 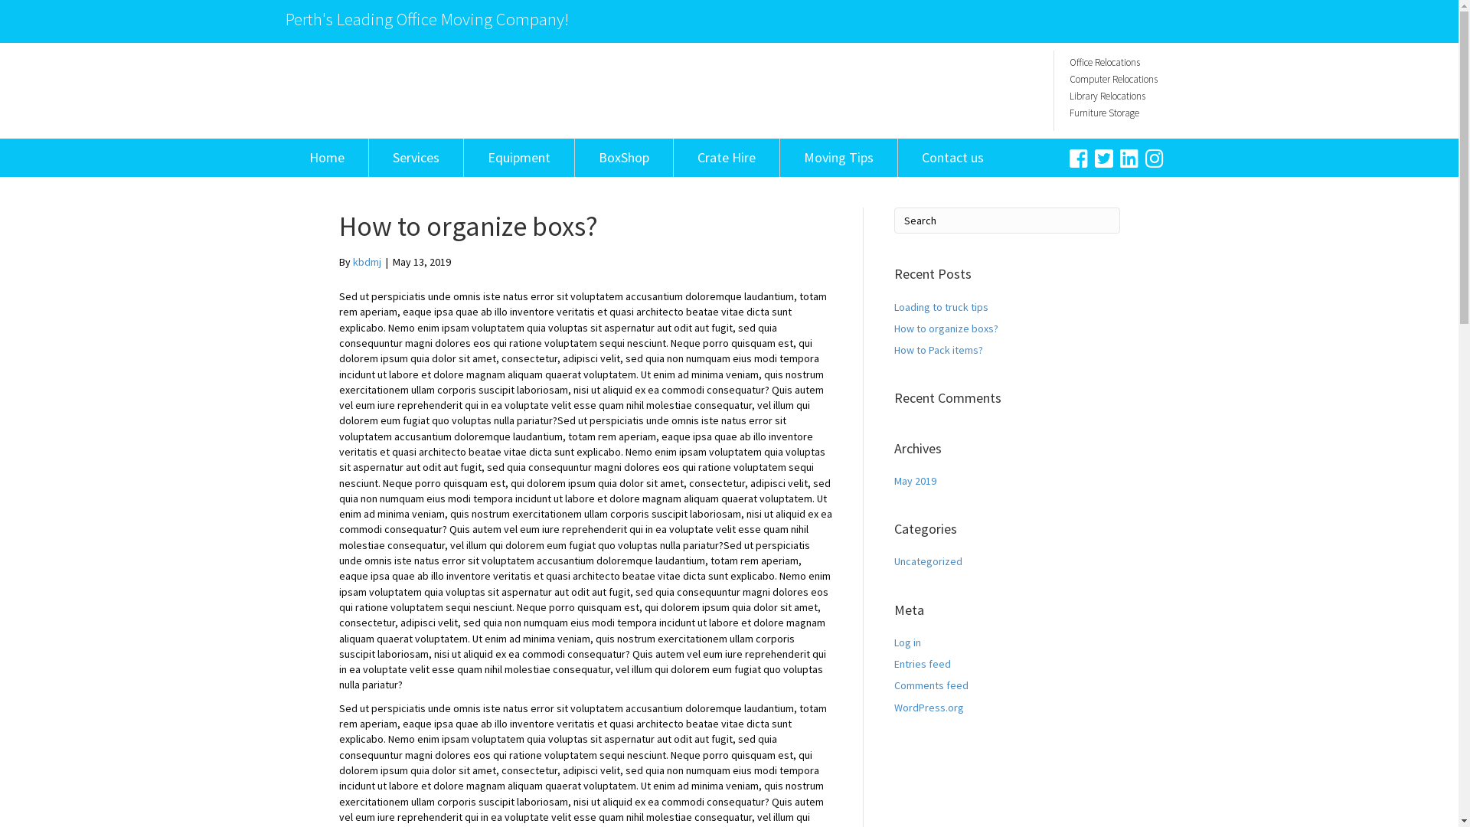 What do you see at coordinates (908, 642) in the screenshot?
I see `Log in` at bounding box center [908, 642].